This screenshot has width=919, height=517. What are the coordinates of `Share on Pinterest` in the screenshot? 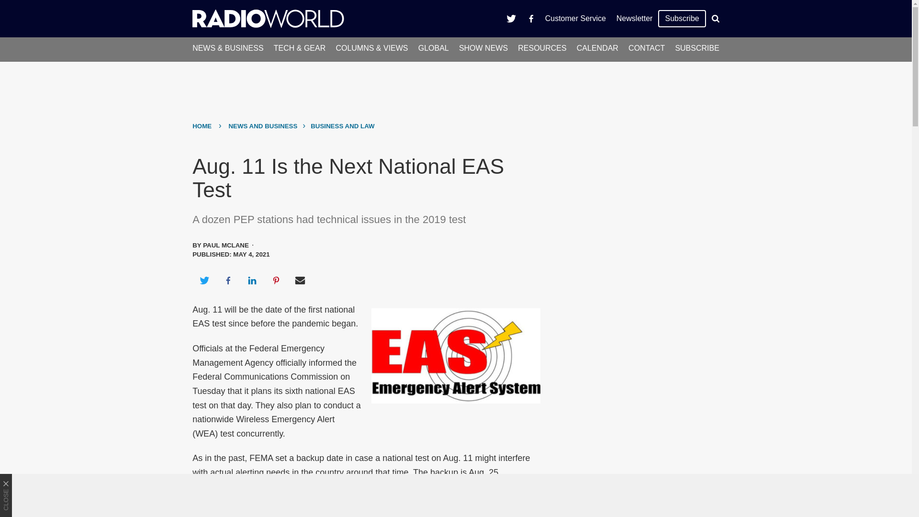 It's located at (276, 281).